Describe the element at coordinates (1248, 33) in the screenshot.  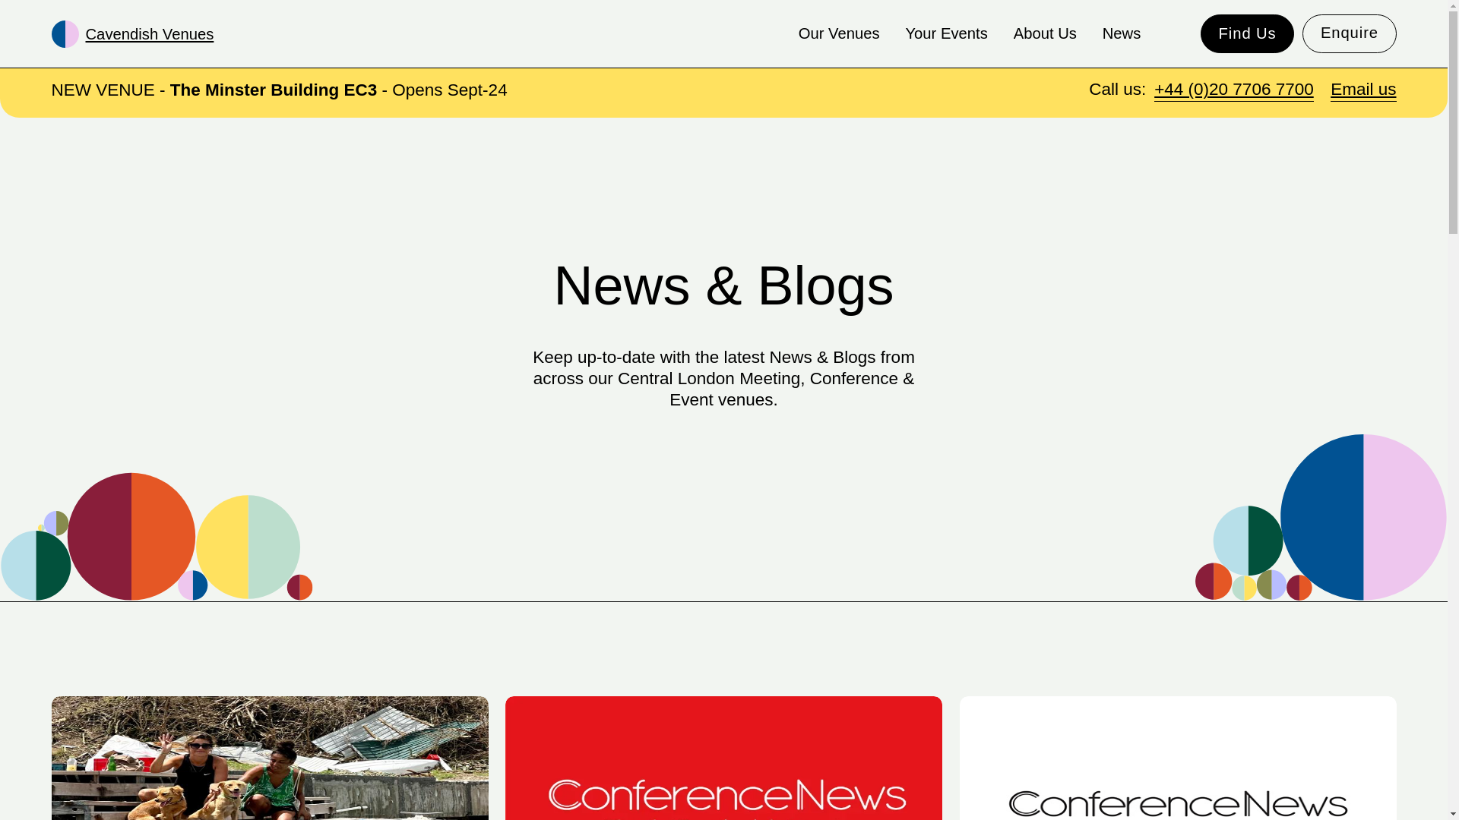
I see `Find Us` at that location.